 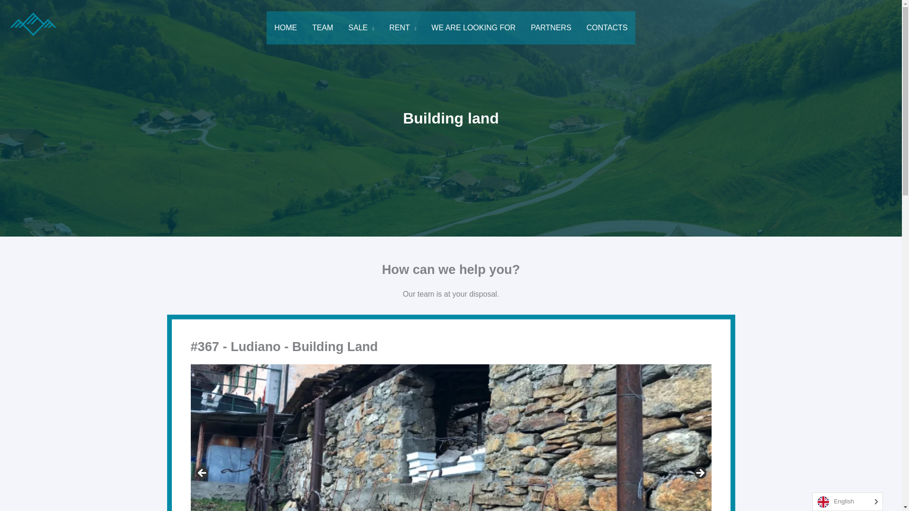 I want to click on WE ARE LOOKING FOR, so click(x=473, y=27).